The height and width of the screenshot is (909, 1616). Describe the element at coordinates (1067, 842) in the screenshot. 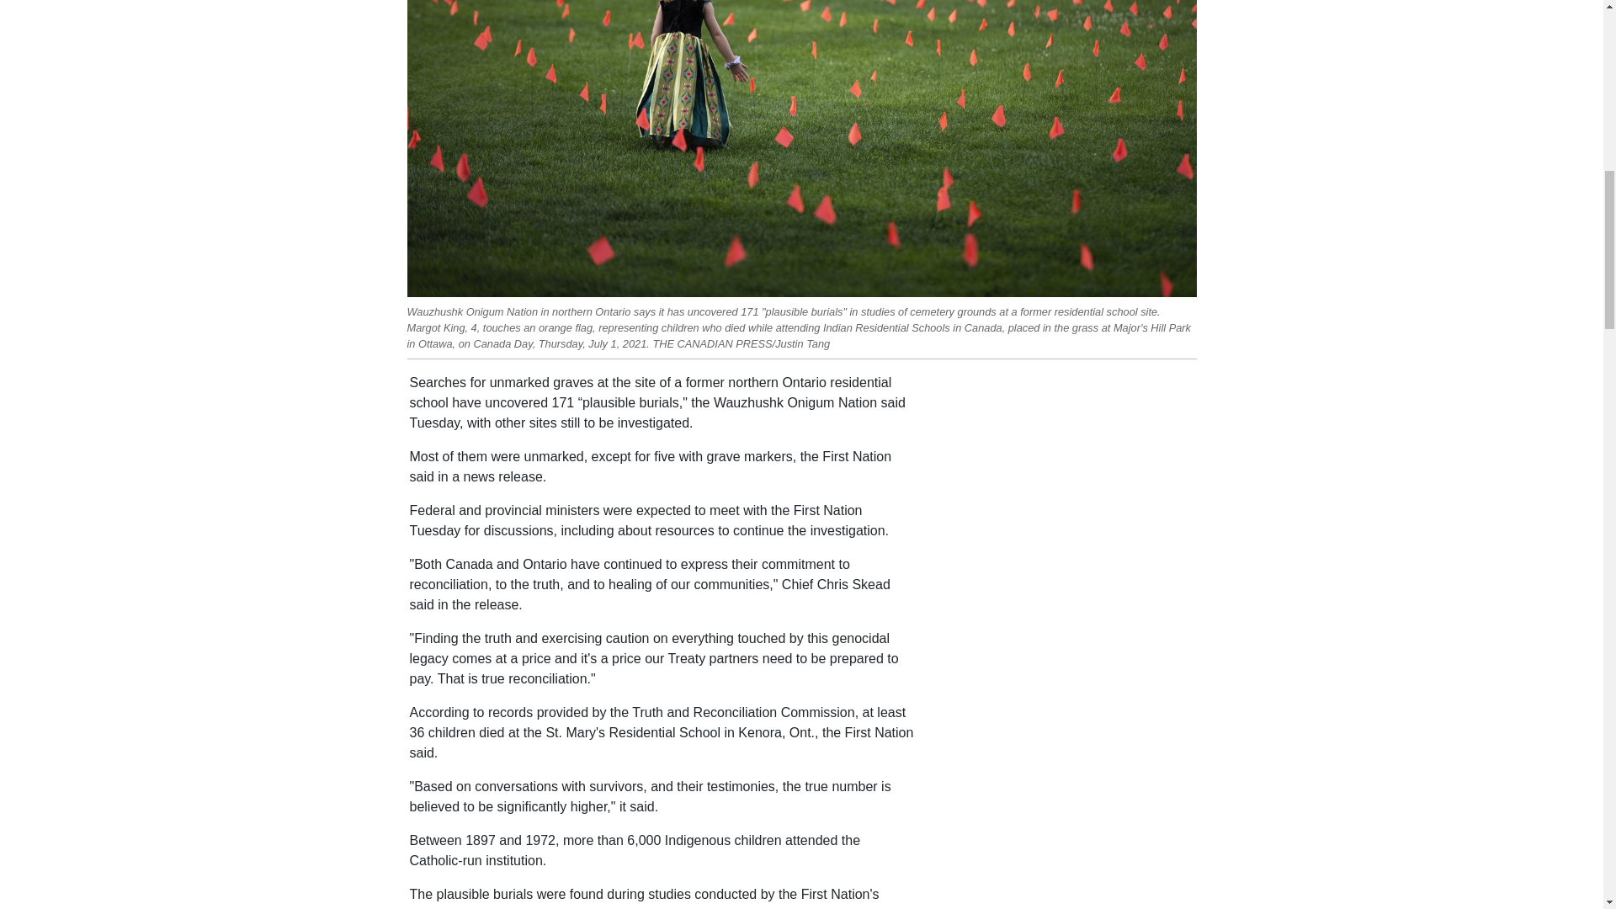

I see `3rd party ad content` at that location.